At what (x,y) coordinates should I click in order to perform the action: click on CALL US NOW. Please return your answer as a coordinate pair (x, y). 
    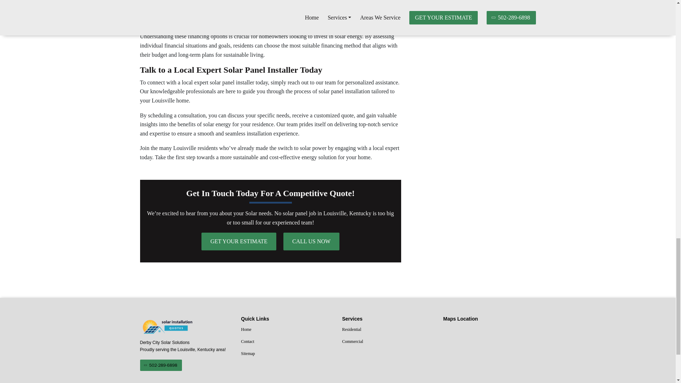
    Looking at the image, I should click on (311, 241).